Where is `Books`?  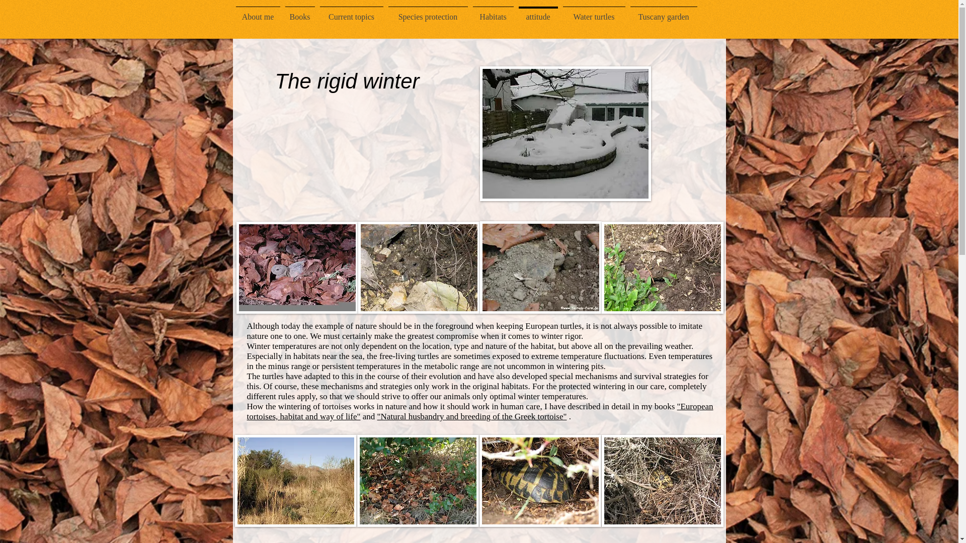
Books is located at coordinates (300, 12).